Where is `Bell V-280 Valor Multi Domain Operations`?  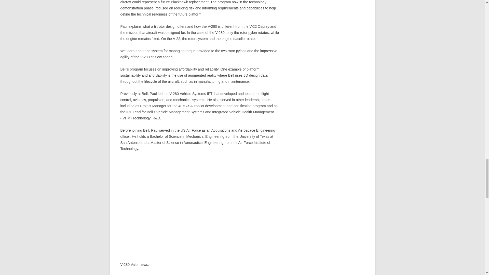
Bell V-280 Valor Multi Domain Operations is located at coordinates (200, 203).